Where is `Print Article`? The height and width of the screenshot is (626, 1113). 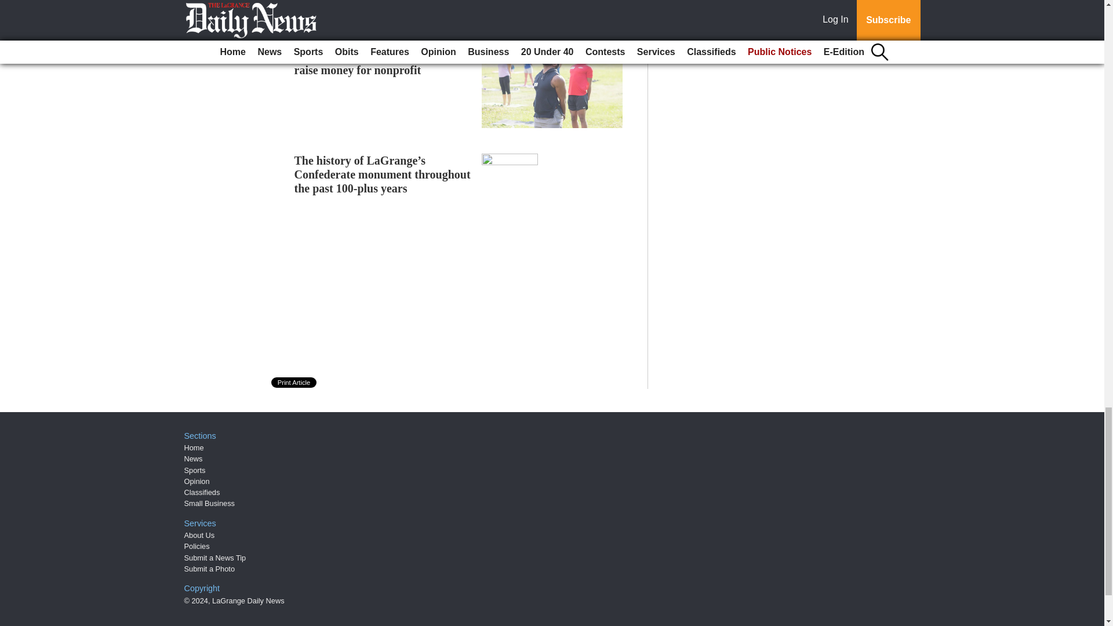 Print Article is located at coordinates (294, 383).